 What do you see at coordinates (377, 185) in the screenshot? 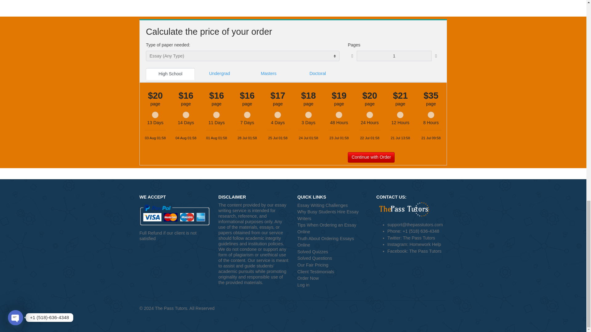
I see `19` at bounding box center [377, 185].